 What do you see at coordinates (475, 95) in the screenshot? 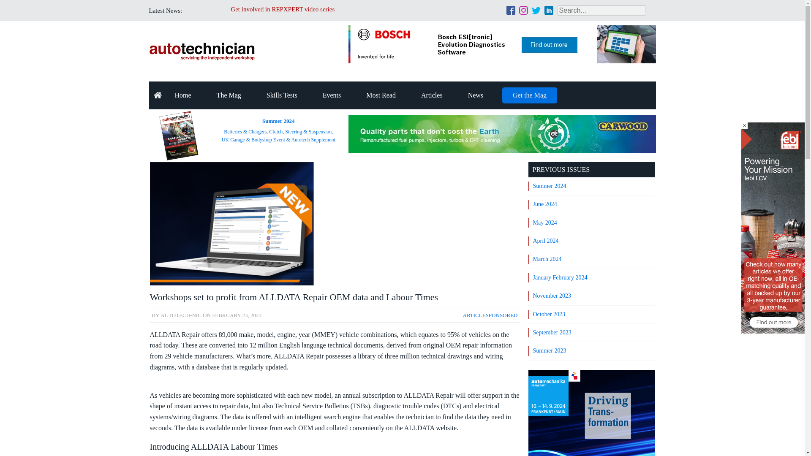
I see `News` at bounding box center [475, 95].